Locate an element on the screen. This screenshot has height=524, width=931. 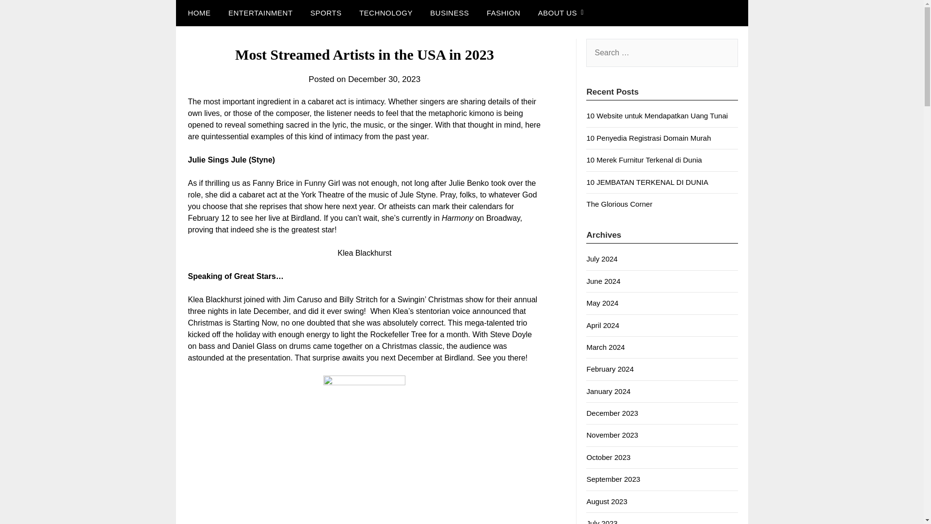
HOME is located at coordinates (197, 13).